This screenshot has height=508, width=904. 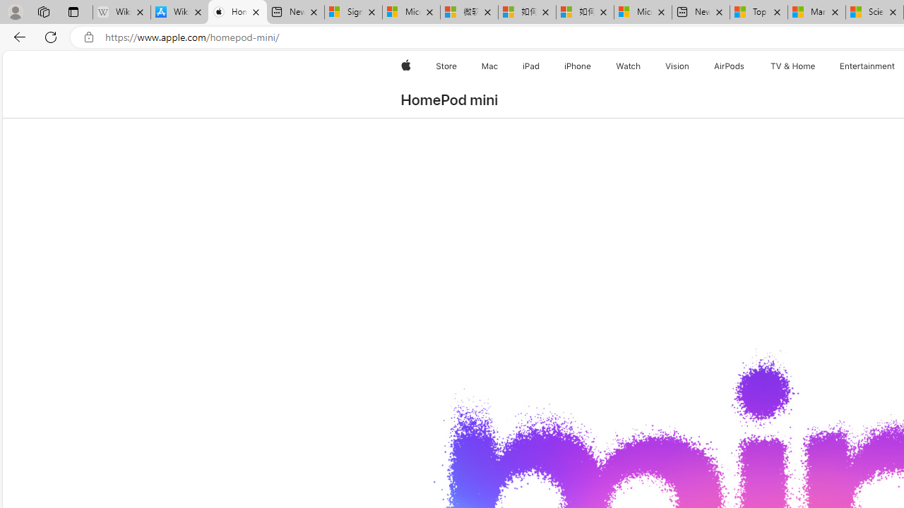 What do you see at coordinates (542, 66) in the screenshot?
I see `iPad menu` at bounding box center [542, 66].